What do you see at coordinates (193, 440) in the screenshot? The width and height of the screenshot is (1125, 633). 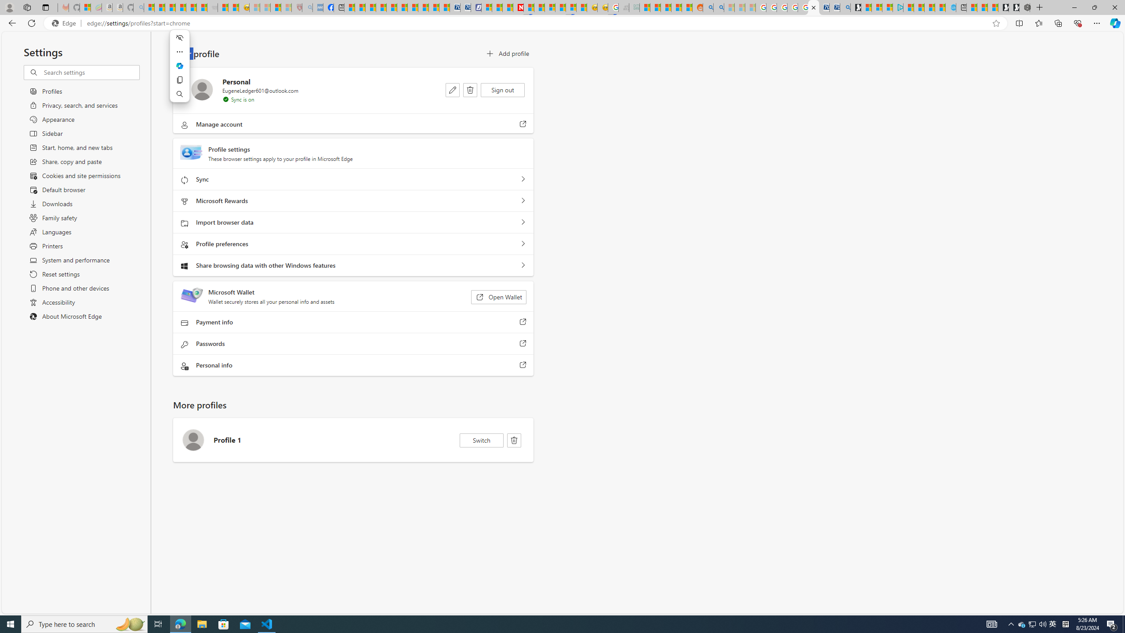 I see `Profile 1 Avatar icon` at bounding box center [193, 440].